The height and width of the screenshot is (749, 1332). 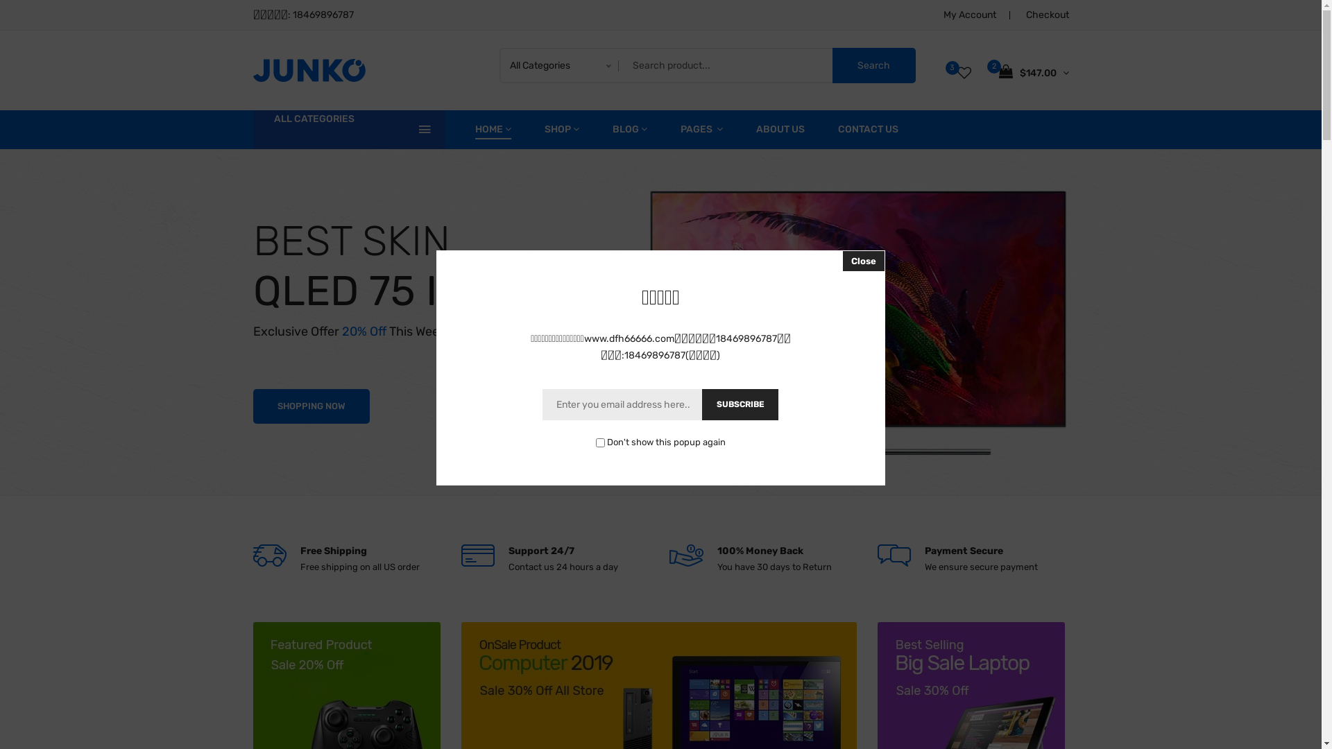 What do you see at coordinates (493, 130) in the screenshot?
I see `HOME` at bounding box center [493, 130].